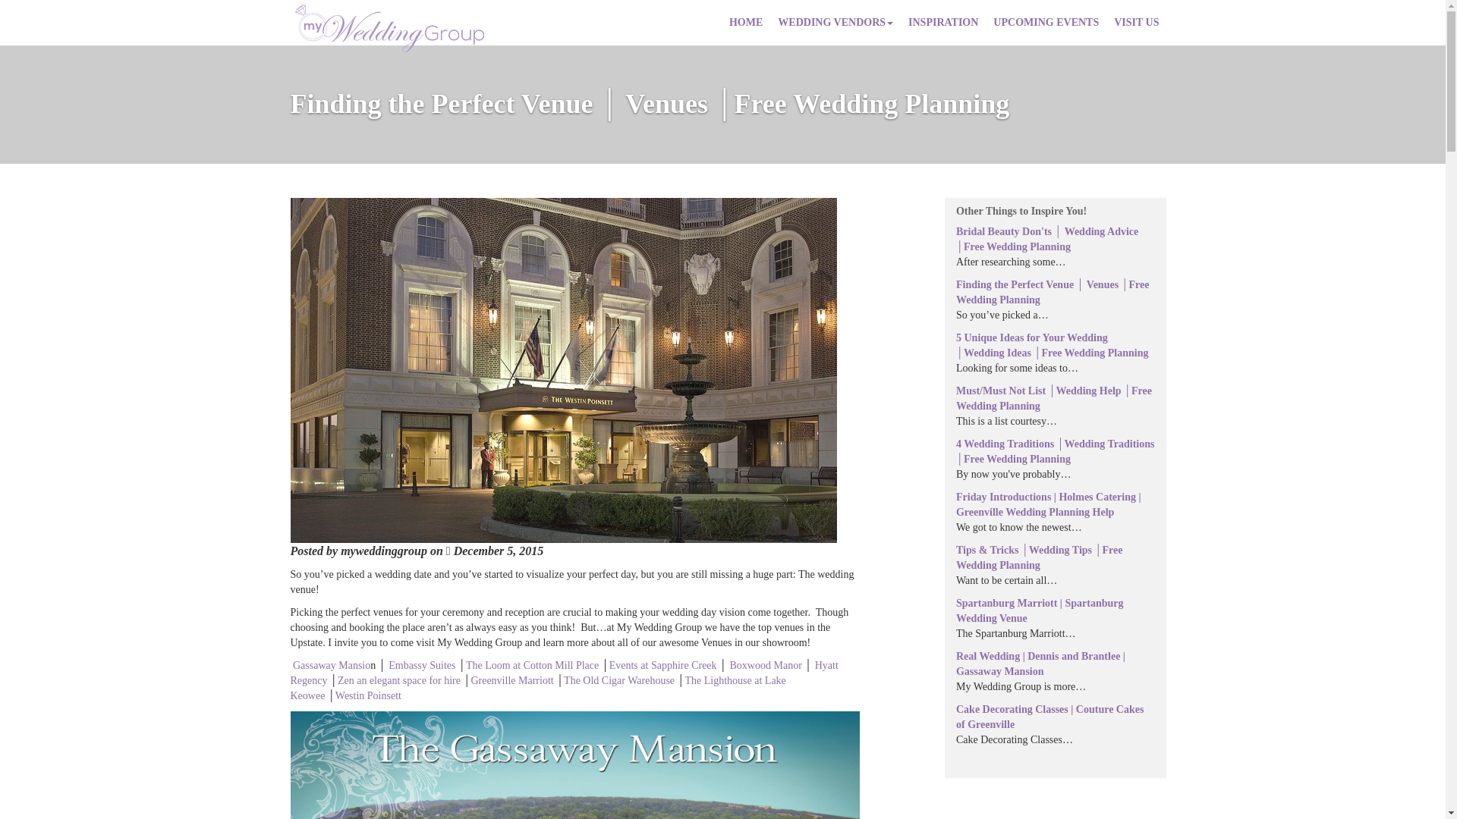 This screenshot has height=819, width=1457. Describe the element at coordinates (942, 23) in the screenshot. I see `INSPIRATION` at that location.